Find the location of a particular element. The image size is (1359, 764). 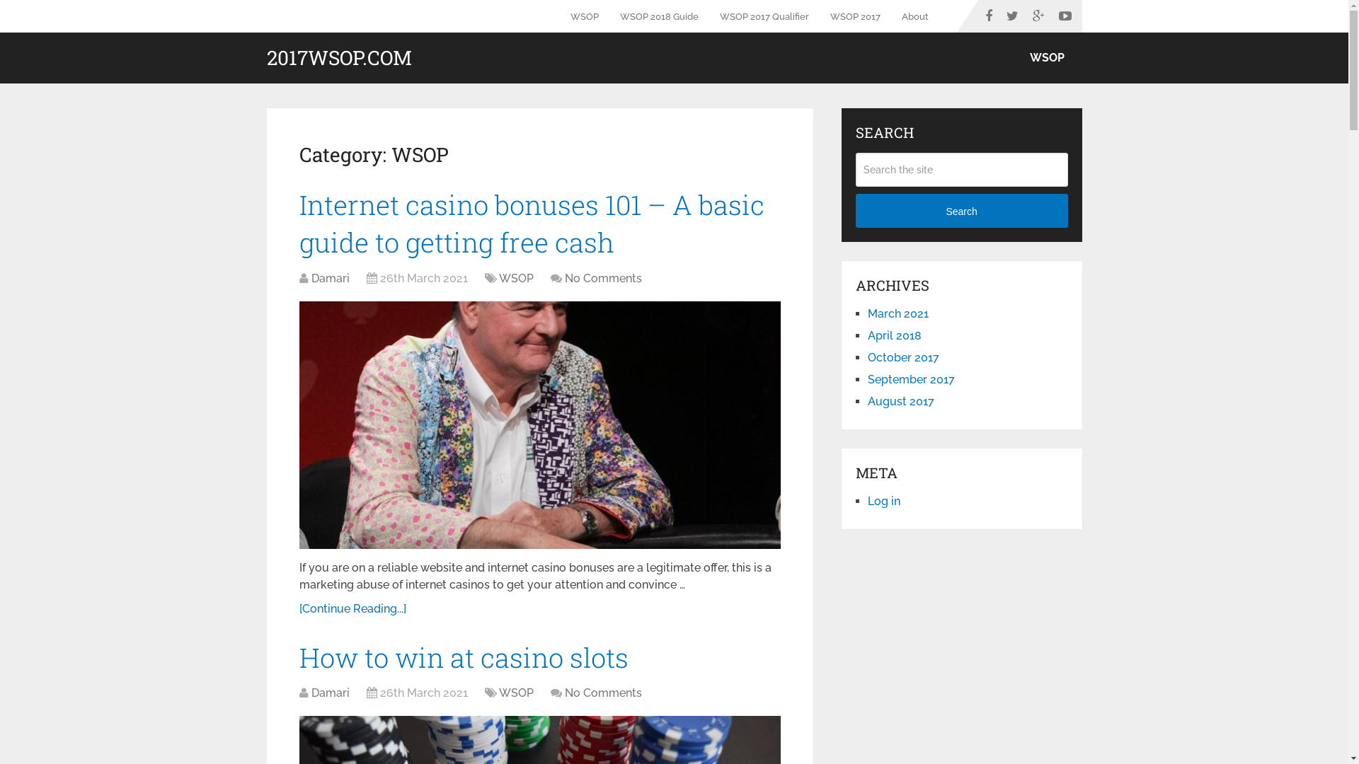

No Comments is located at coordinates (603, 693).